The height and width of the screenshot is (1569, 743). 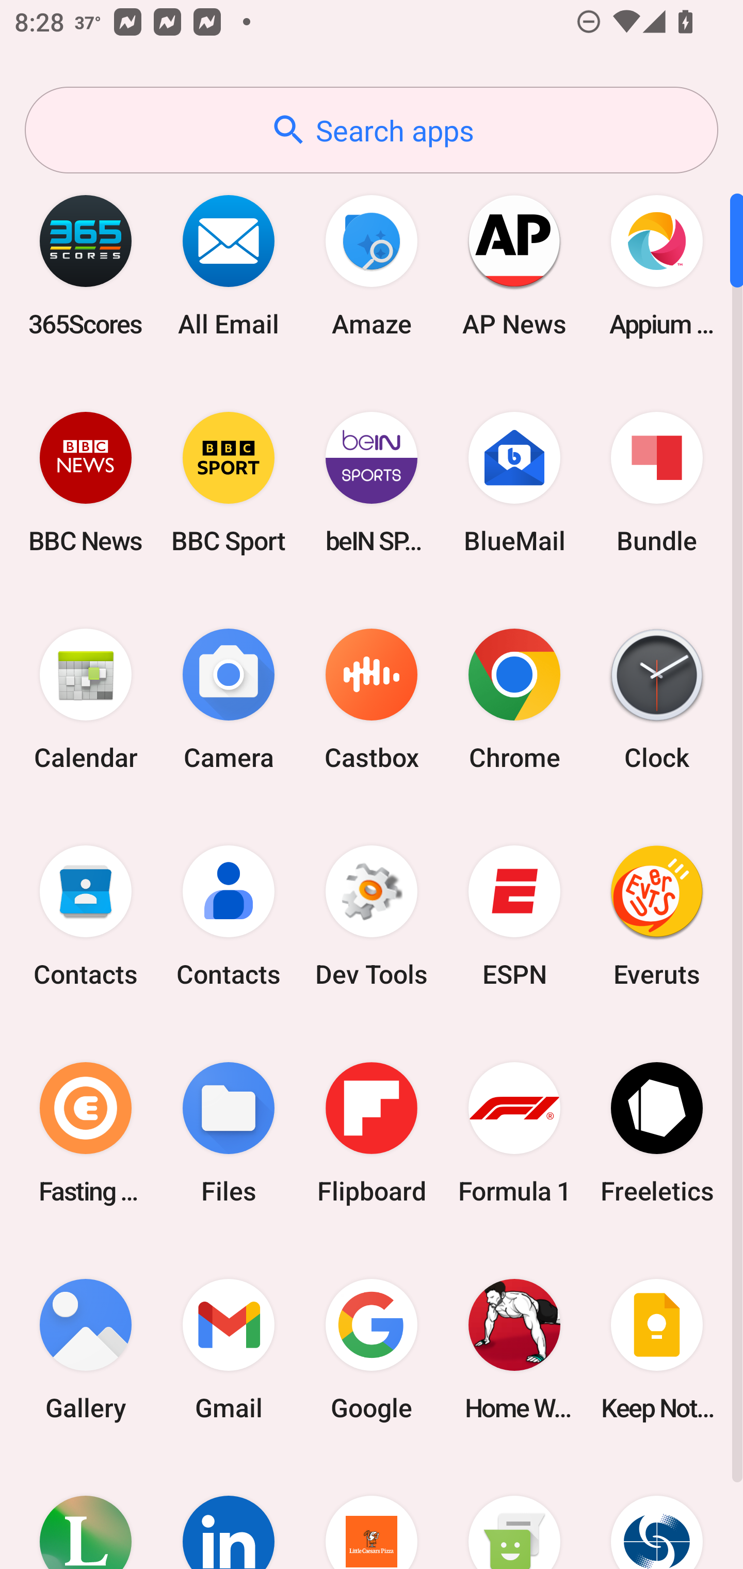 I want to click on Keep Notes, so click(x=657, y=1349).